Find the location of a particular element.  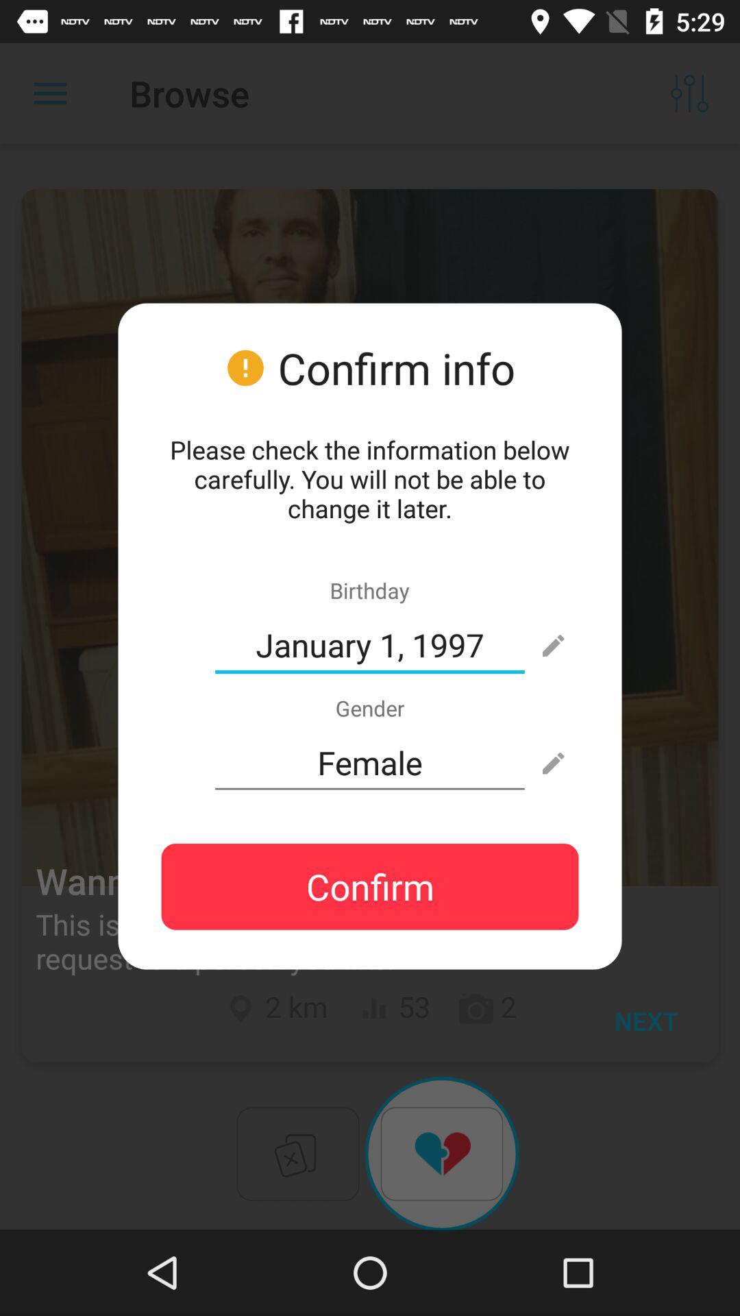

choose item above gender item is located at coordinates (370, 646).